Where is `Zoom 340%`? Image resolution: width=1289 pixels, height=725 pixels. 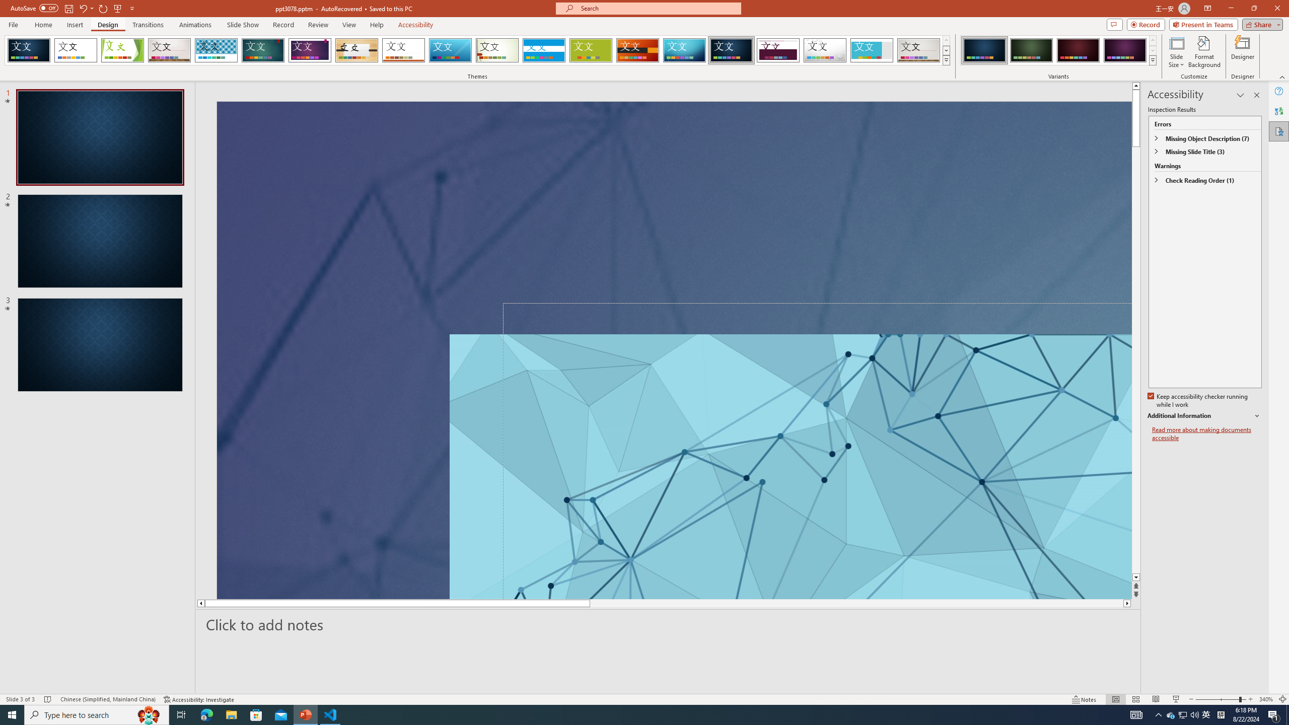 Zoom 340% is located at coordinates (1266, 699).